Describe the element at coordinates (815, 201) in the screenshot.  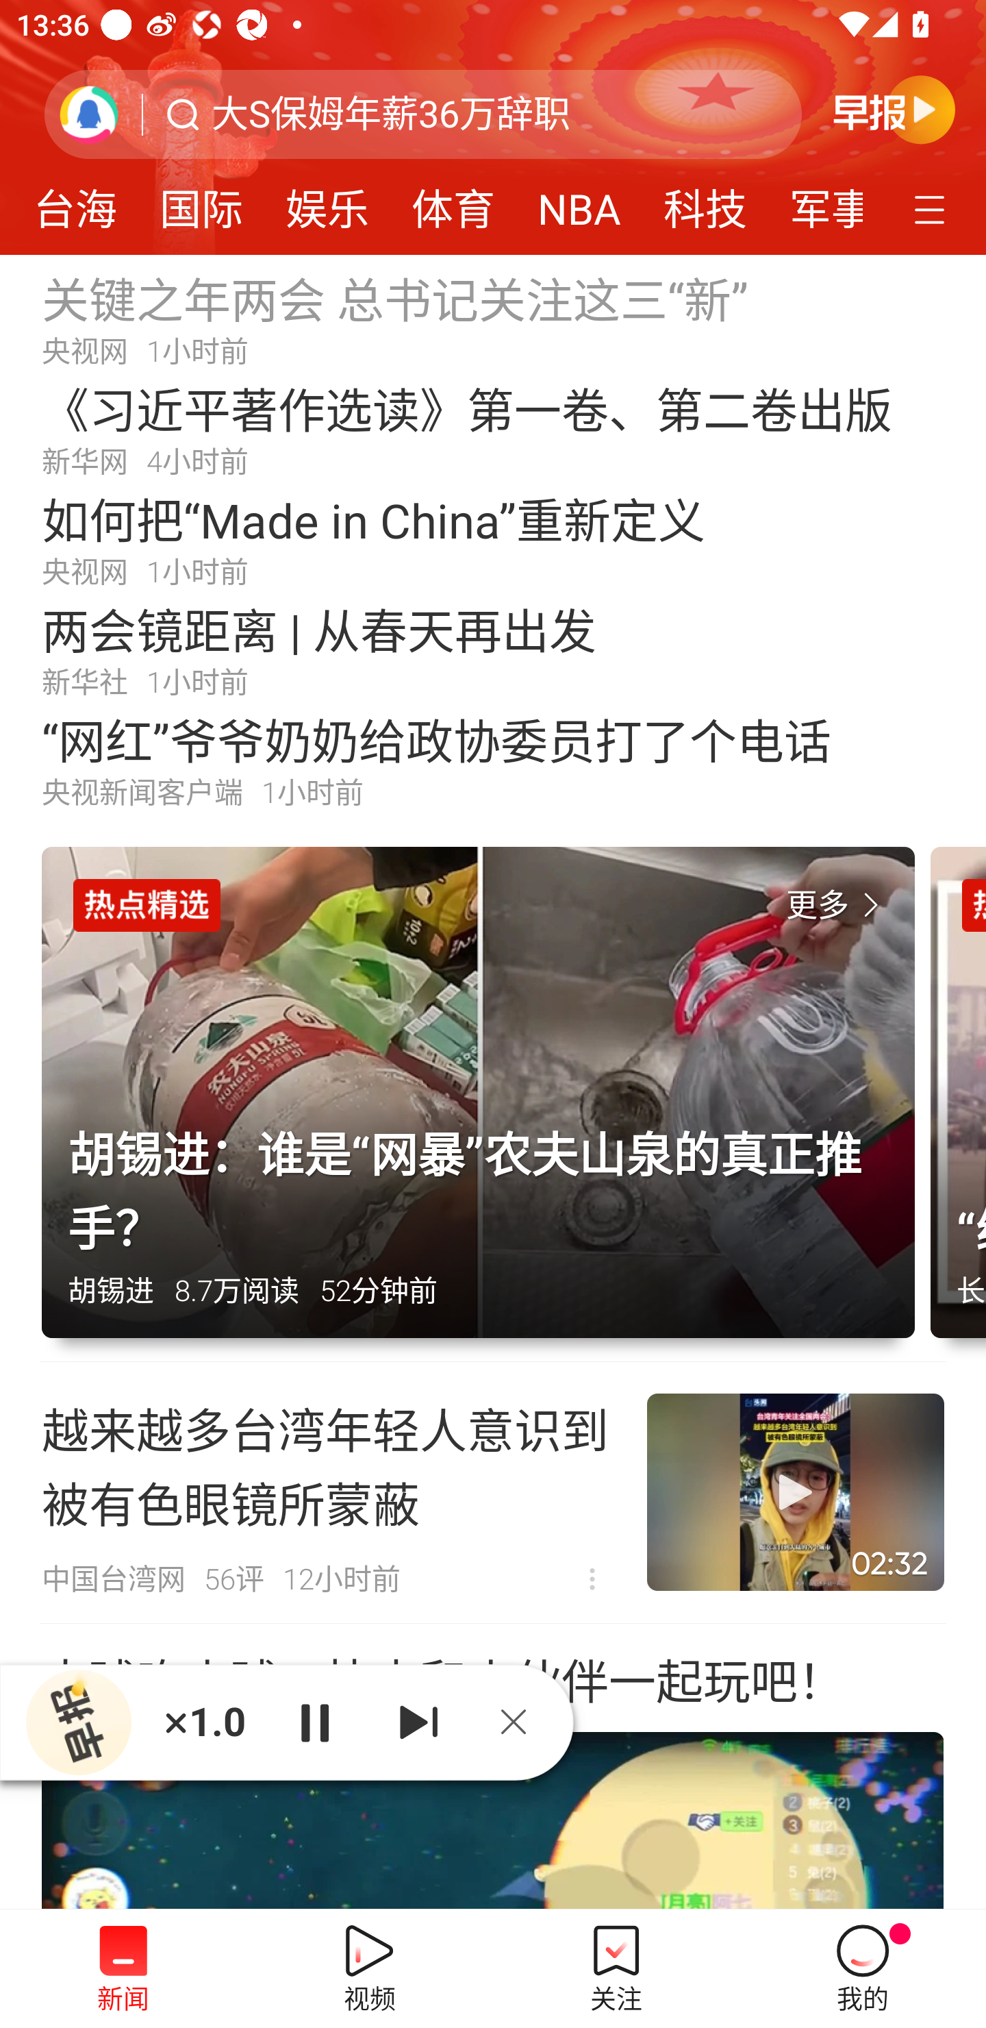
I see `军事` at that location.